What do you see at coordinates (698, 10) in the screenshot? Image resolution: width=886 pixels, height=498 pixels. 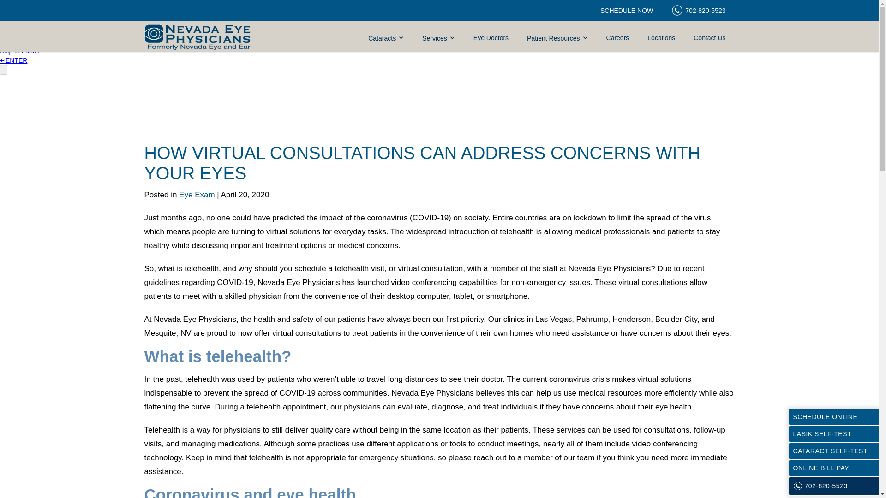 I see `702-820-5523` at bounding box center [698, 10].